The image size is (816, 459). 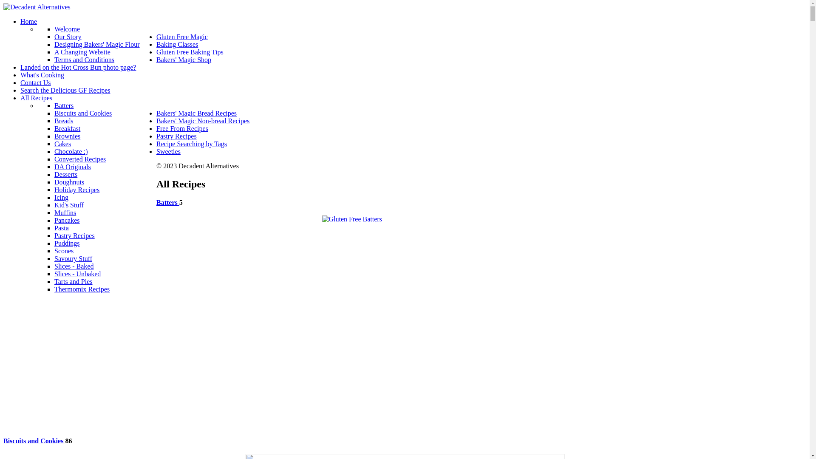 I want to click on All Recipes, so click(x=36, y=98).